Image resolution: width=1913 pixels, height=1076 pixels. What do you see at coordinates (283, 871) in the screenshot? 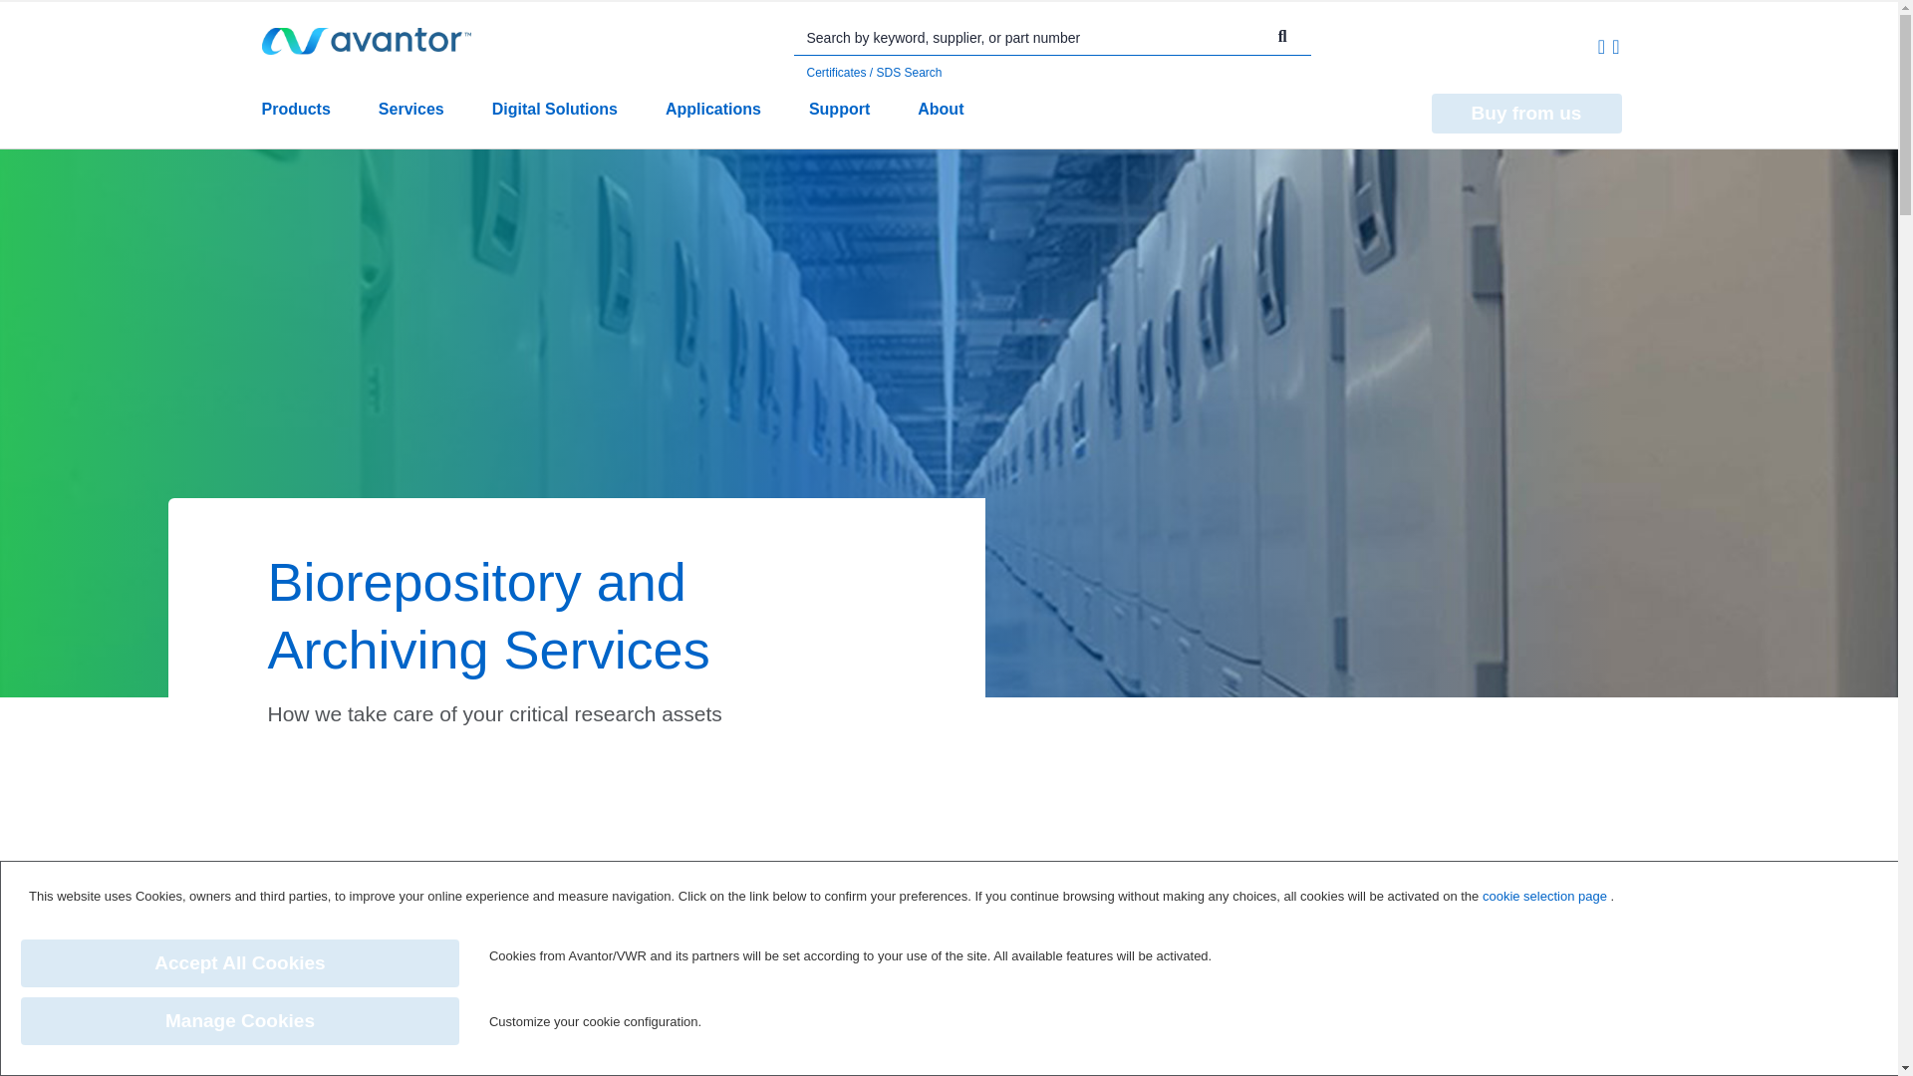
I see `Home` at bounding box center [283, 871].